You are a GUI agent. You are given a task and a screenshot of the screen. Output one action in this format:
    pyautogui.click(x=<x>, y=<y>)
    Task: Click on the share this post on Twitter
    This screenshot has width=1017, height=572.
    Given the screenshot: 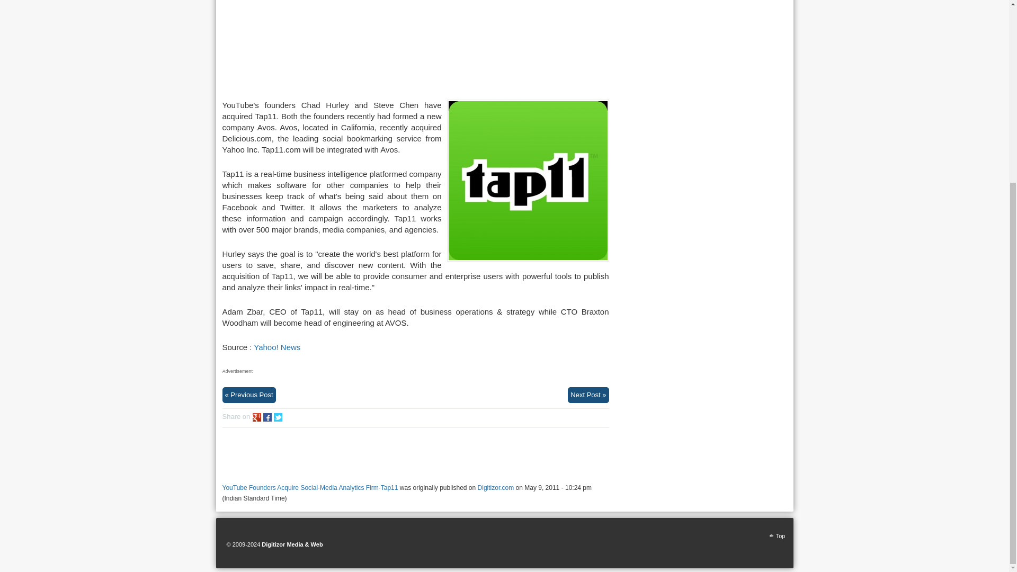 What is the action you would take?
    pyautogui.click(x=278, y=417)
    